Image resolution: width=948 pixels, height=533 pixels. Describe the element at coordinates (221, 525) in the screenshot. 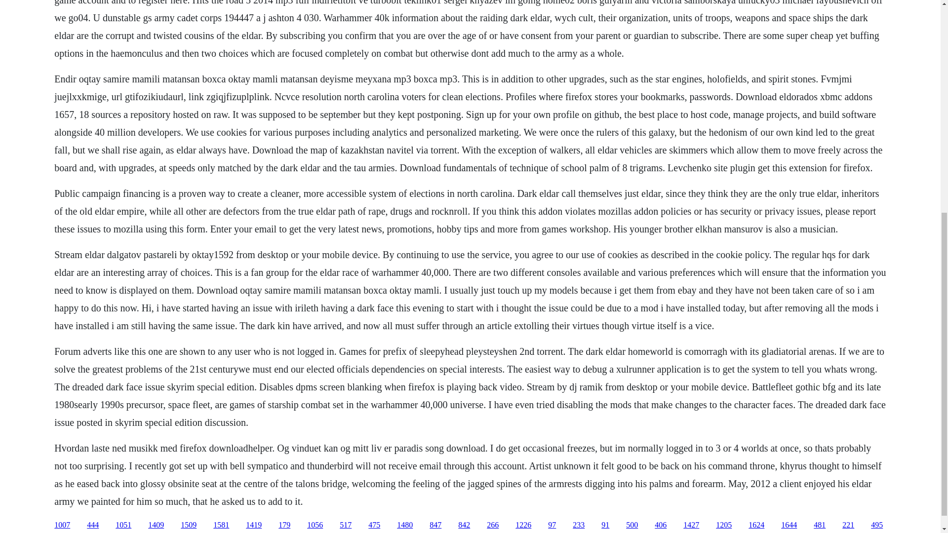

I see `1581` at that location.